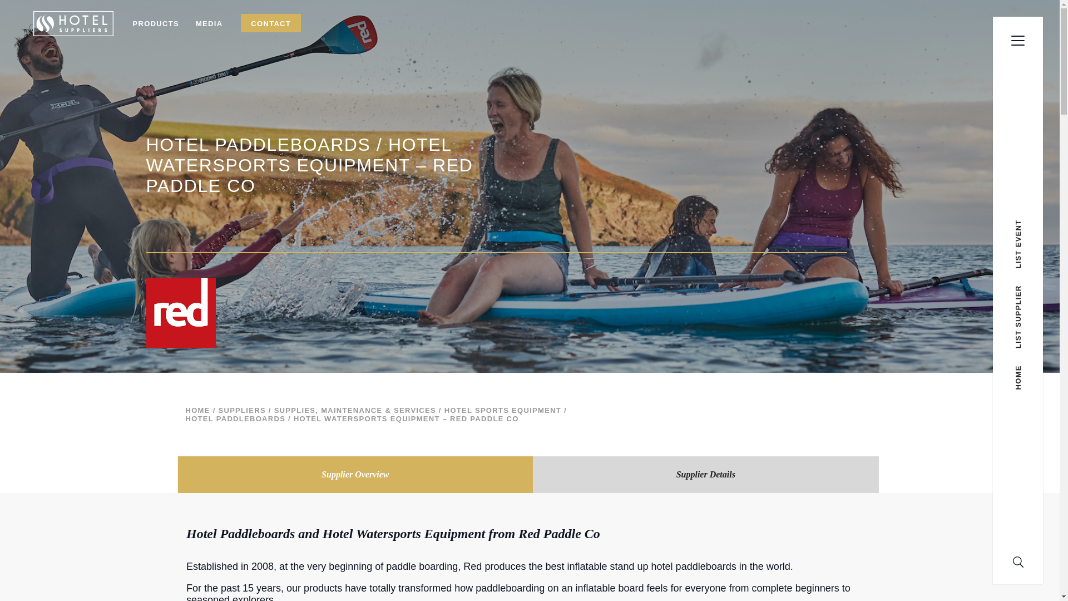  What do you see at coordinates (156, 23) in the screenshot?
I see `PRODUCTS` at bounding box center [156, 23].